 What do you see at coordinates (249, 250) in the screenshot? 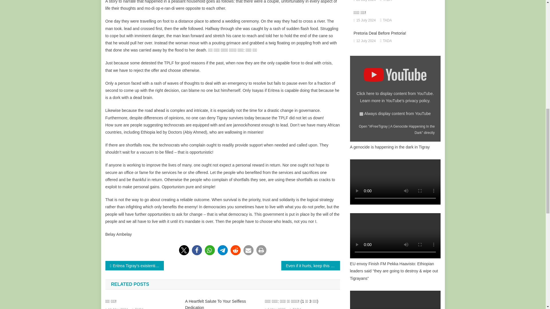
I see `Send by email` at bounding box center [249, 250].